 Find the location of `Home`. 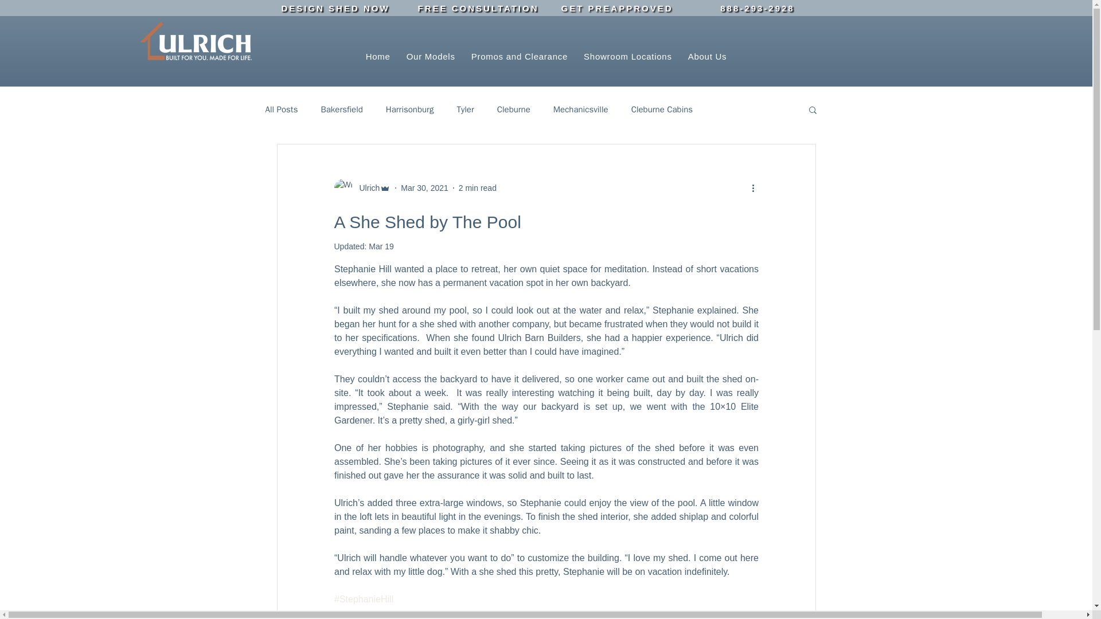

Home is located at coordinates (378, 56).